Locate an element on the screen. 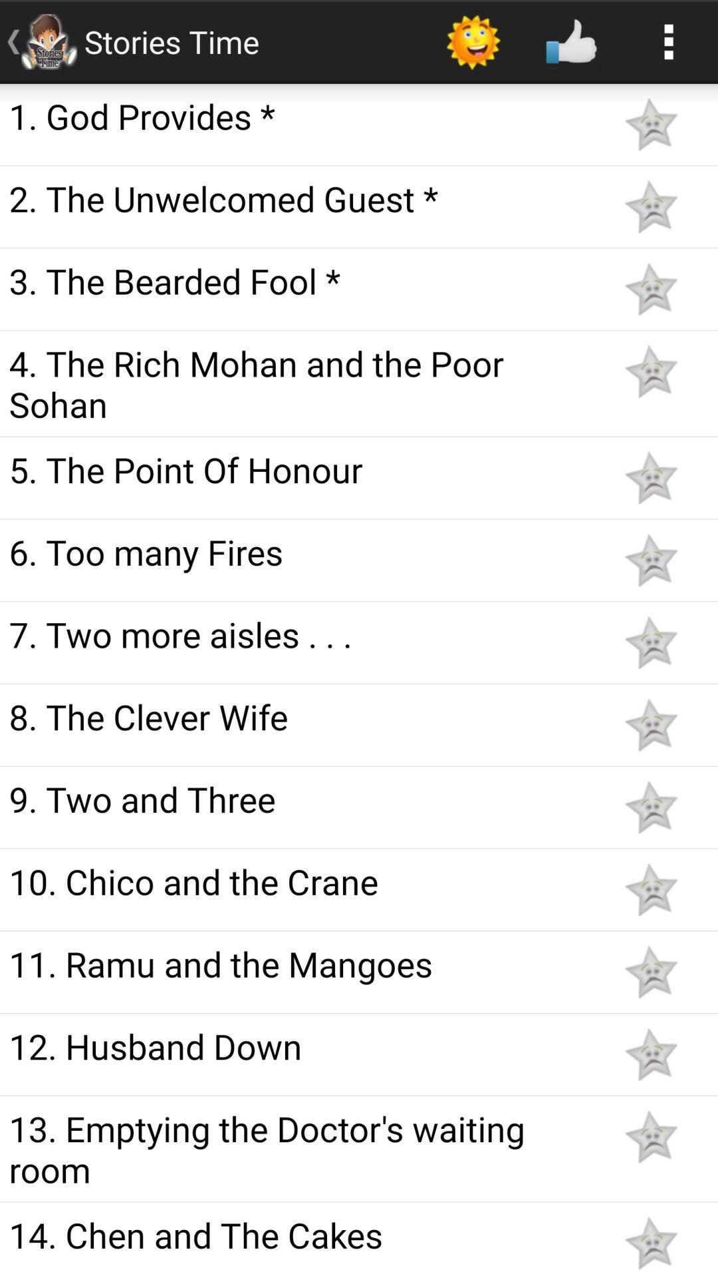  add book mark is located at coordinates (651, 289).